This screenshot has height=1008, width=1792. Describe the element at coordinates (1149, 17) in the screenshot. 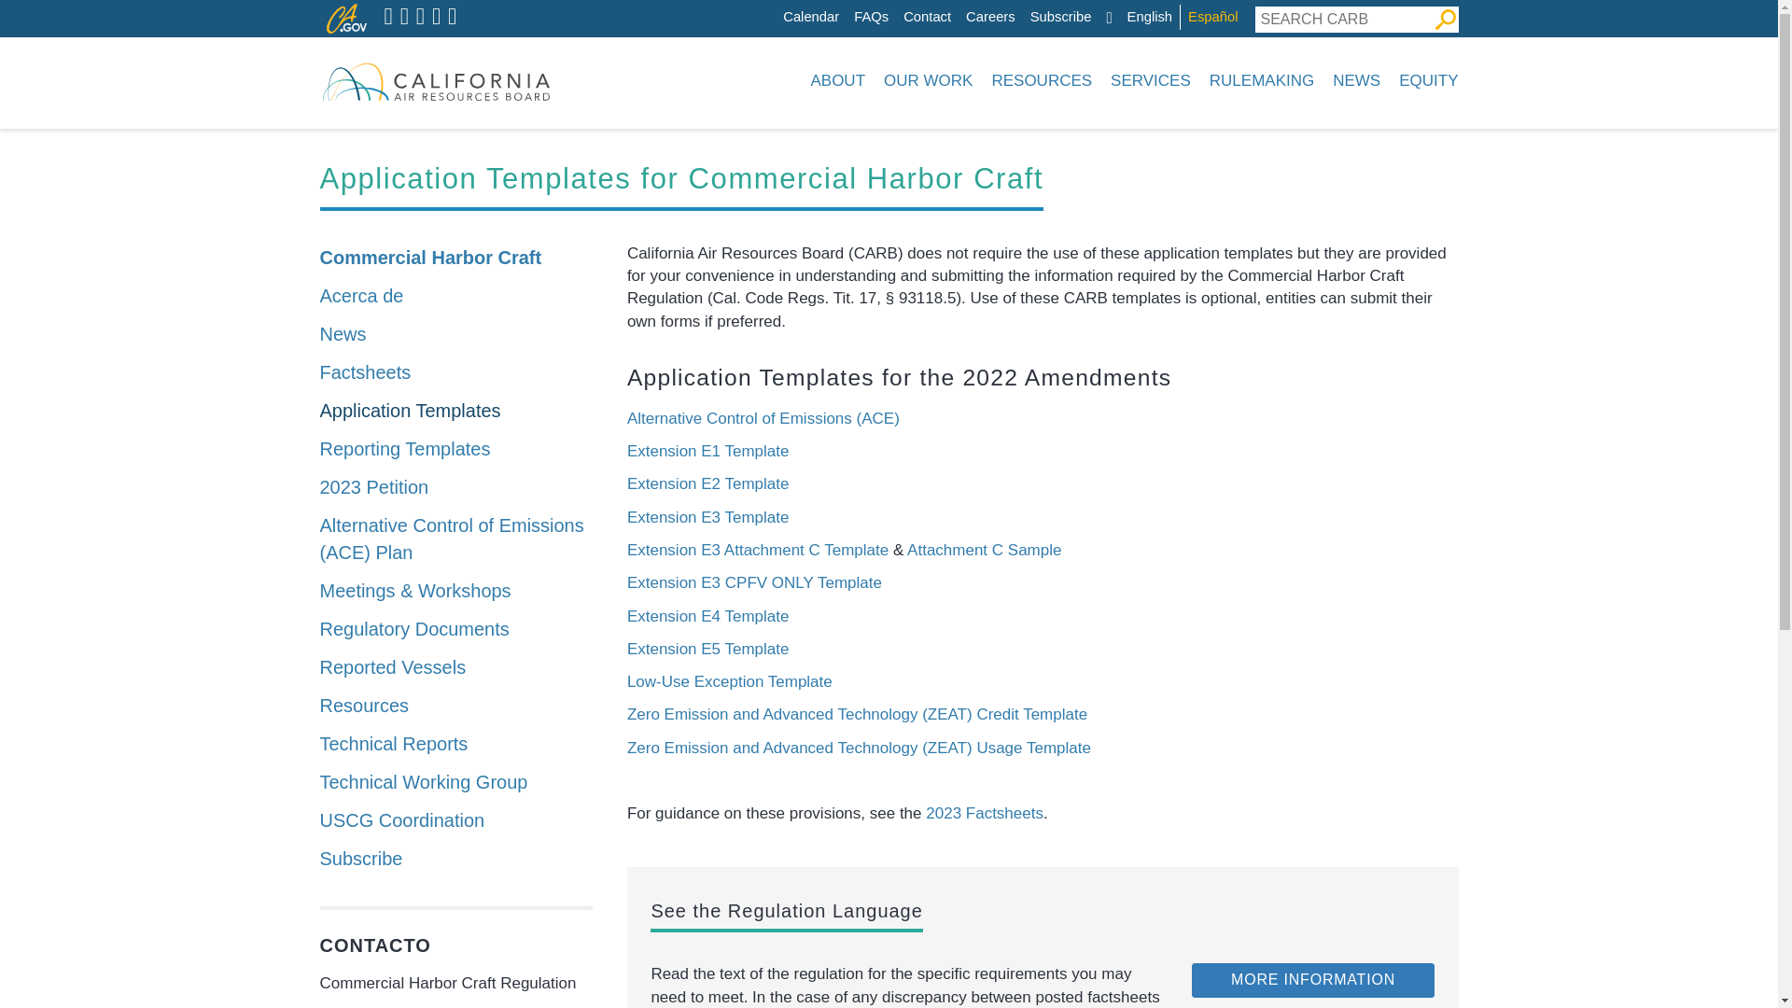

I see `English` at that location.